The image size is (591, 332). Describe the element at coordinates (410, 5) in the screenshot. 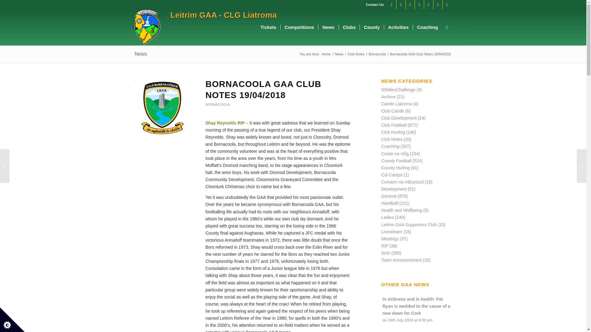

I see `X` at that location.